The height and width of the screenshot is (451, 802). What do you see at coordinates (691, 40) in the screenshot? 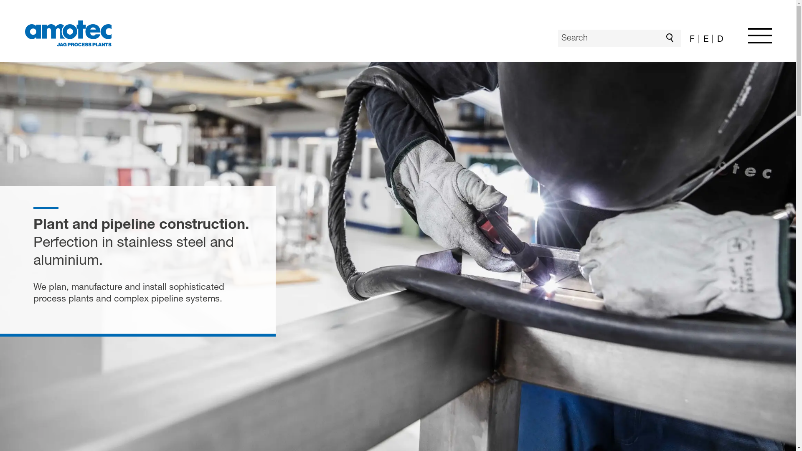
I see `F` at bounding box center [691, 40].